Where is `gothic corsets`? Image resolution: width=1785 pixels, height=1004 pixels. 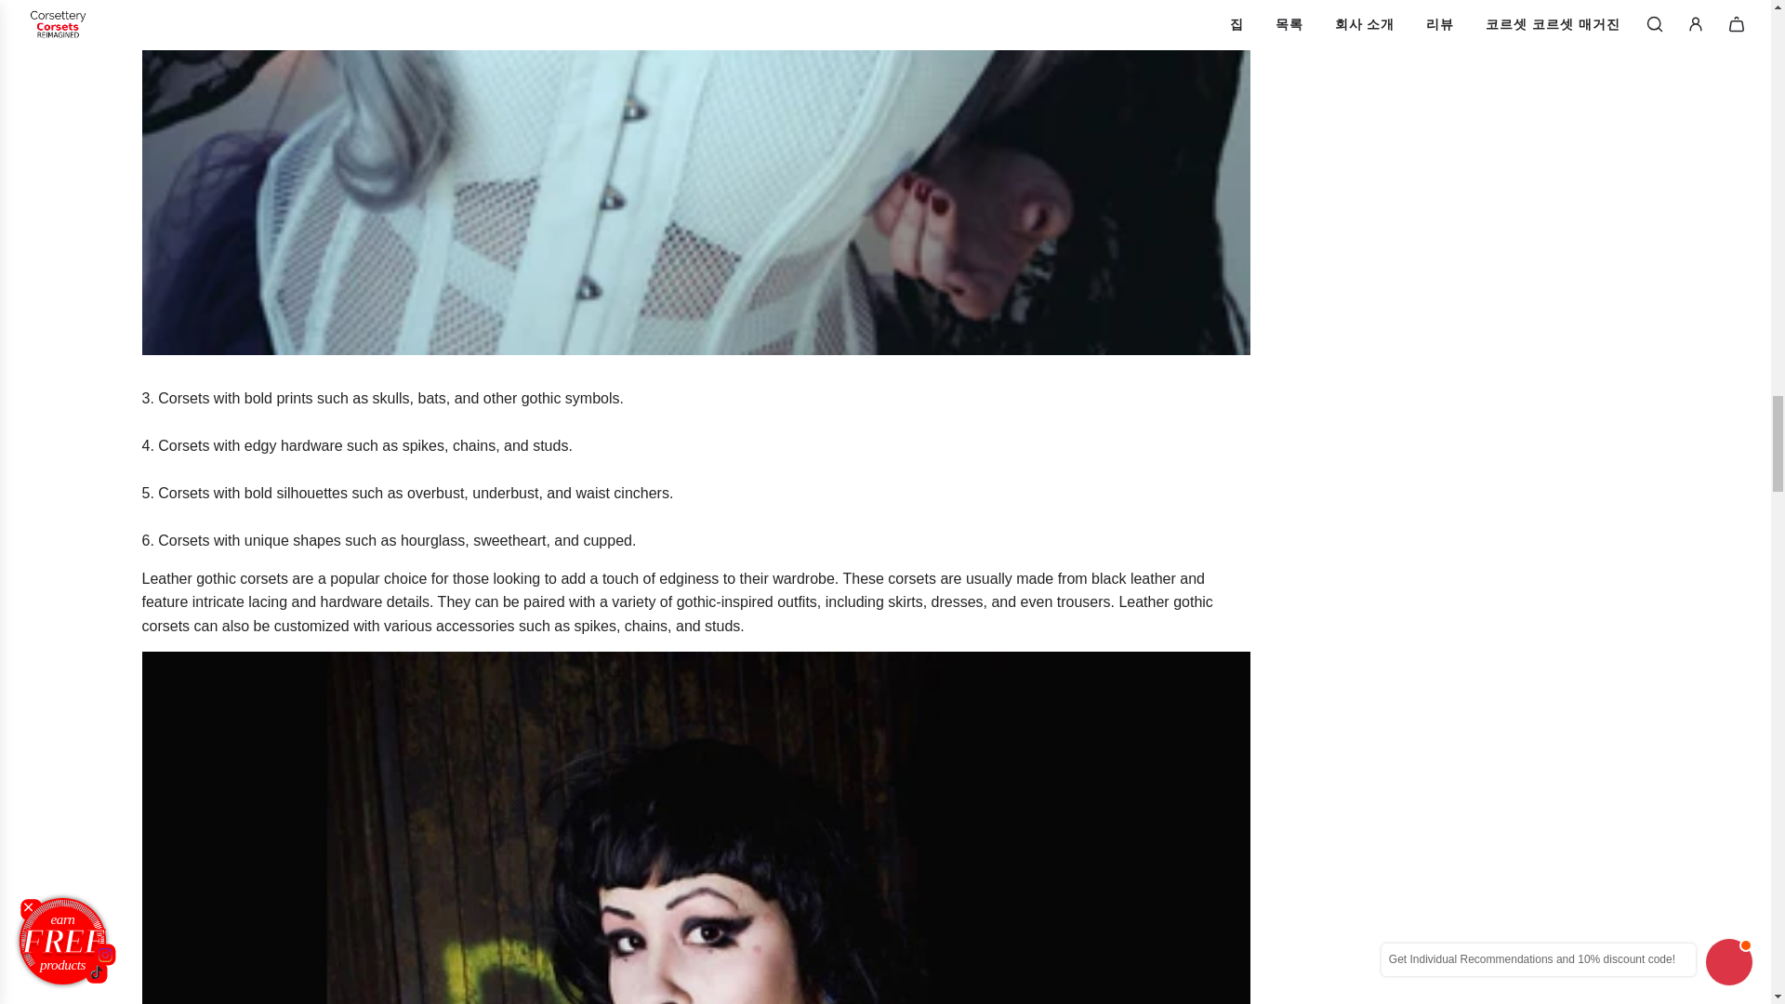 gothic corsets is located at coordinates (186, 540).